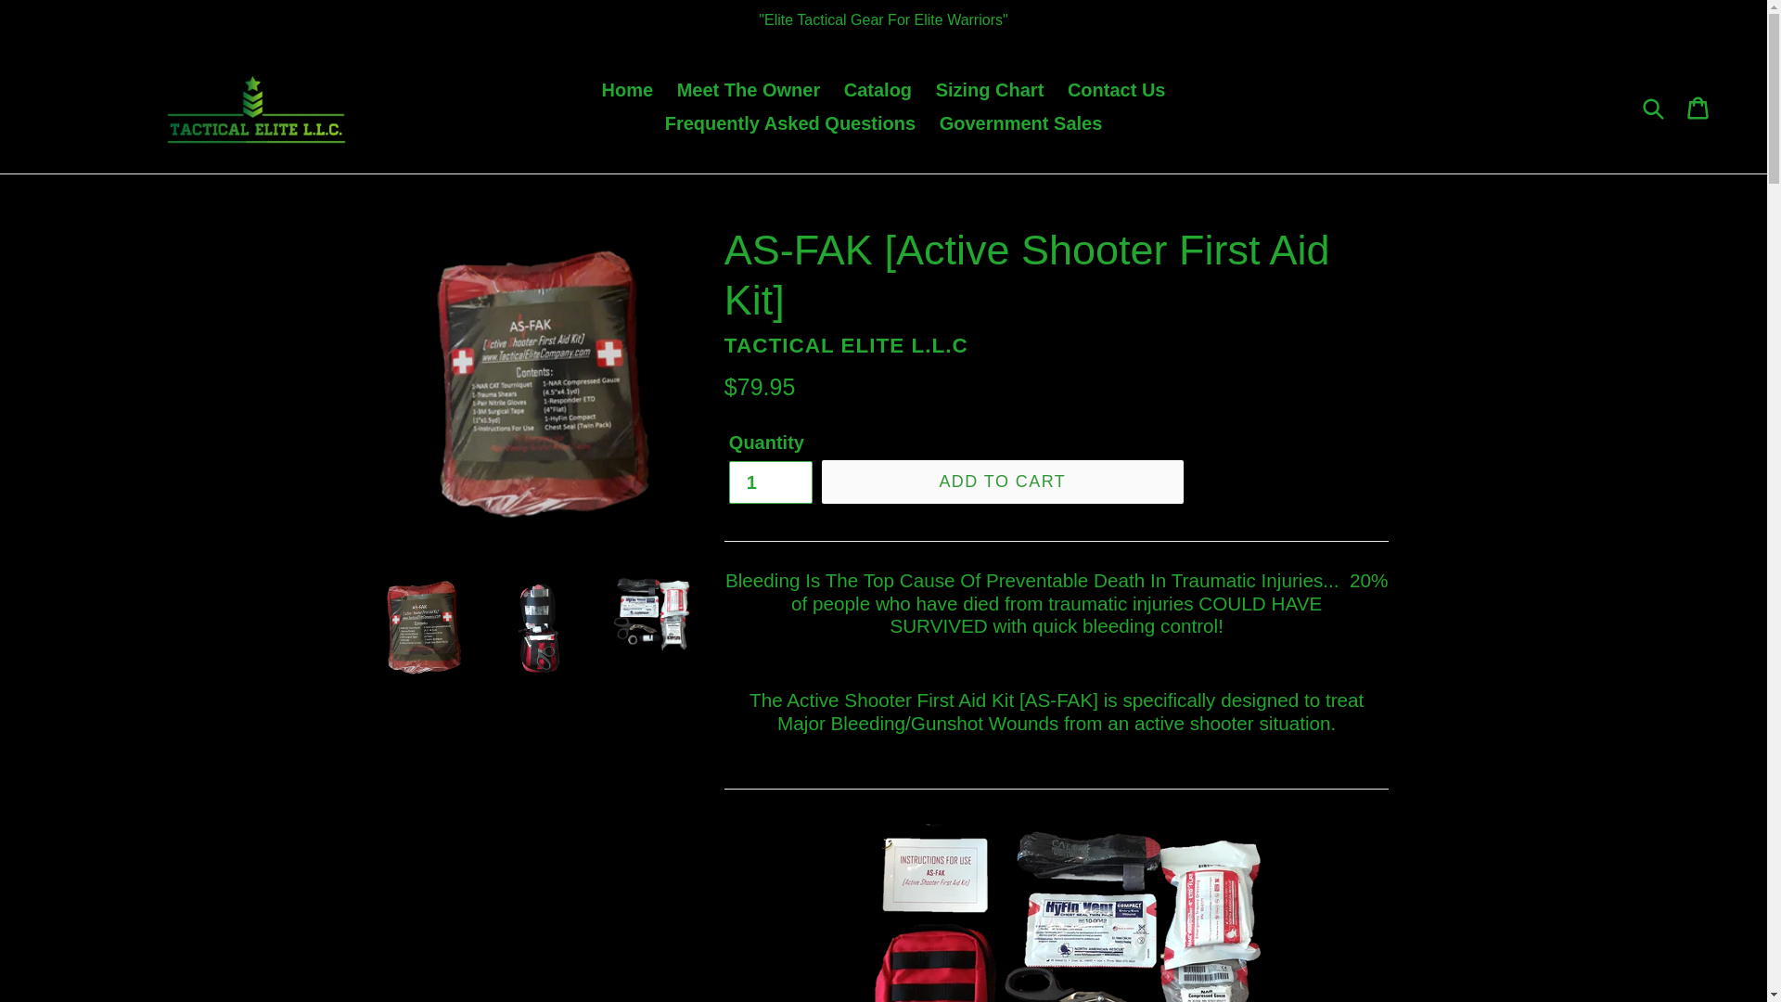  What do you see at coordinates (749, 89) in the screenshot?
I see `Meet The Owner` at bounding box center [749, 89].